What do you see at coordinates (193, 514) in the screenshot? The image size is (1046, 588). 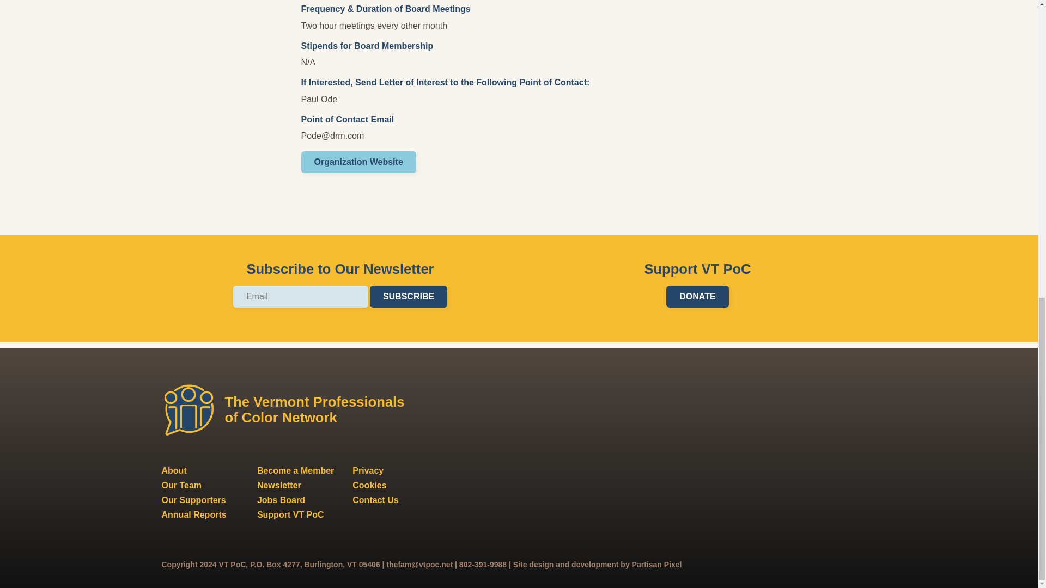 I see `Annual Reports` at bounding box center [193, 514].